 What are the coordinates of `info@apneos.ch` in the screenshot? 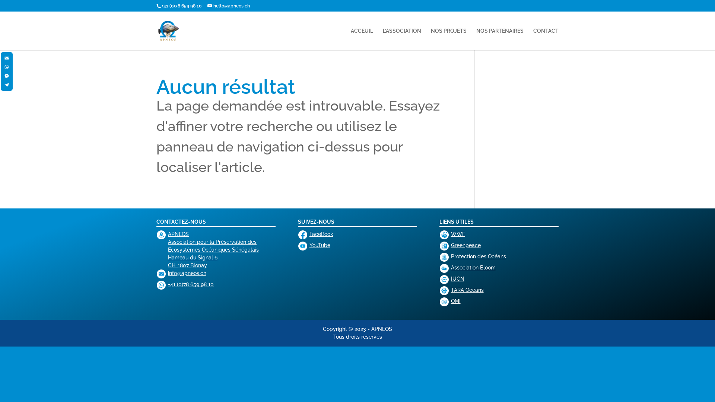 It's located at (187, 273).